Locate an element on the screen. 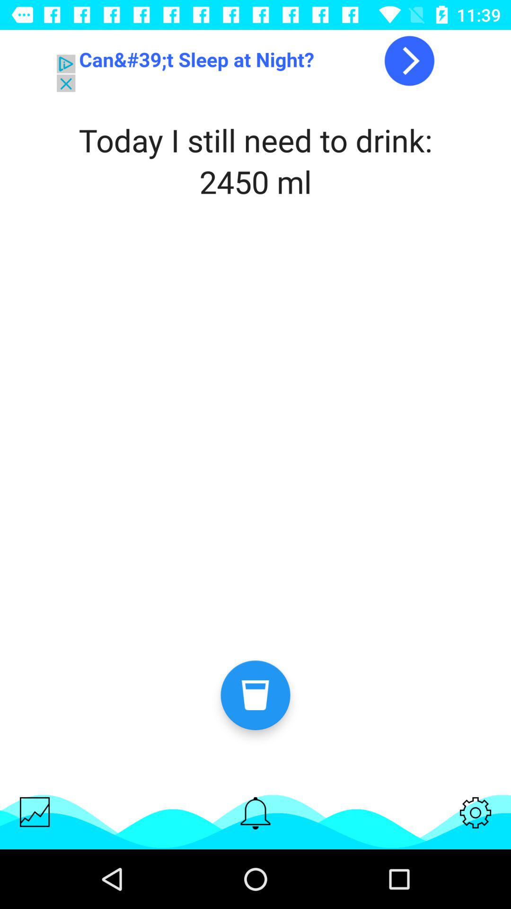  go to notifications is located at coordinates (255, 813).